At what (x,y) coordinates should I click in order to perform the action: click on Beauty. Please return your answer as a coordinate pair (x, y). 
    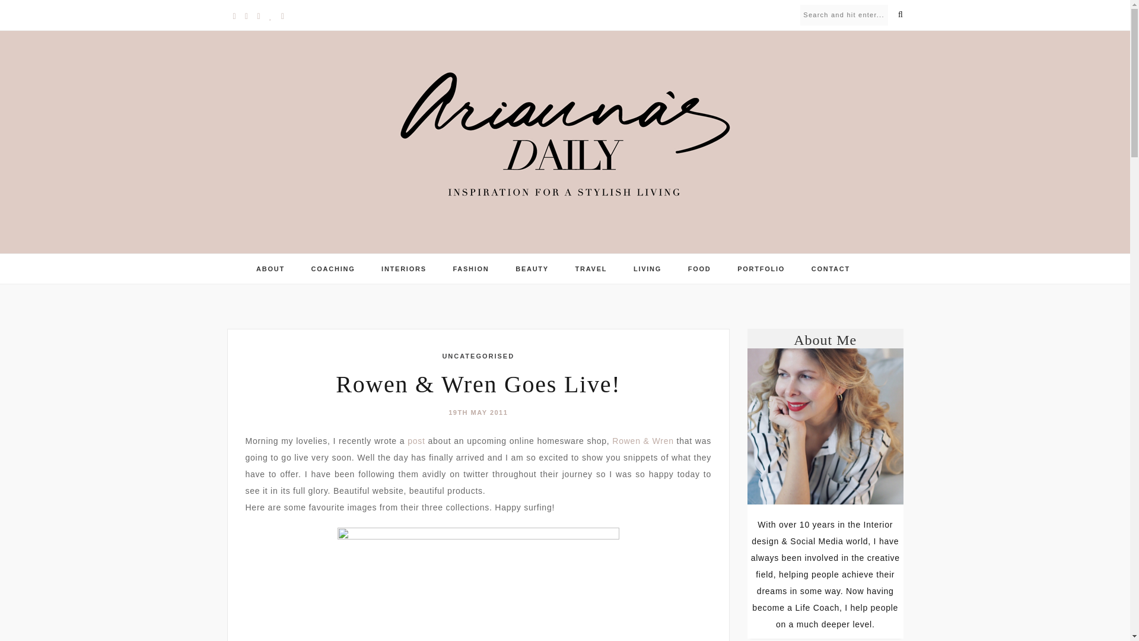
    Looking at the image, I should click on (532, 268).